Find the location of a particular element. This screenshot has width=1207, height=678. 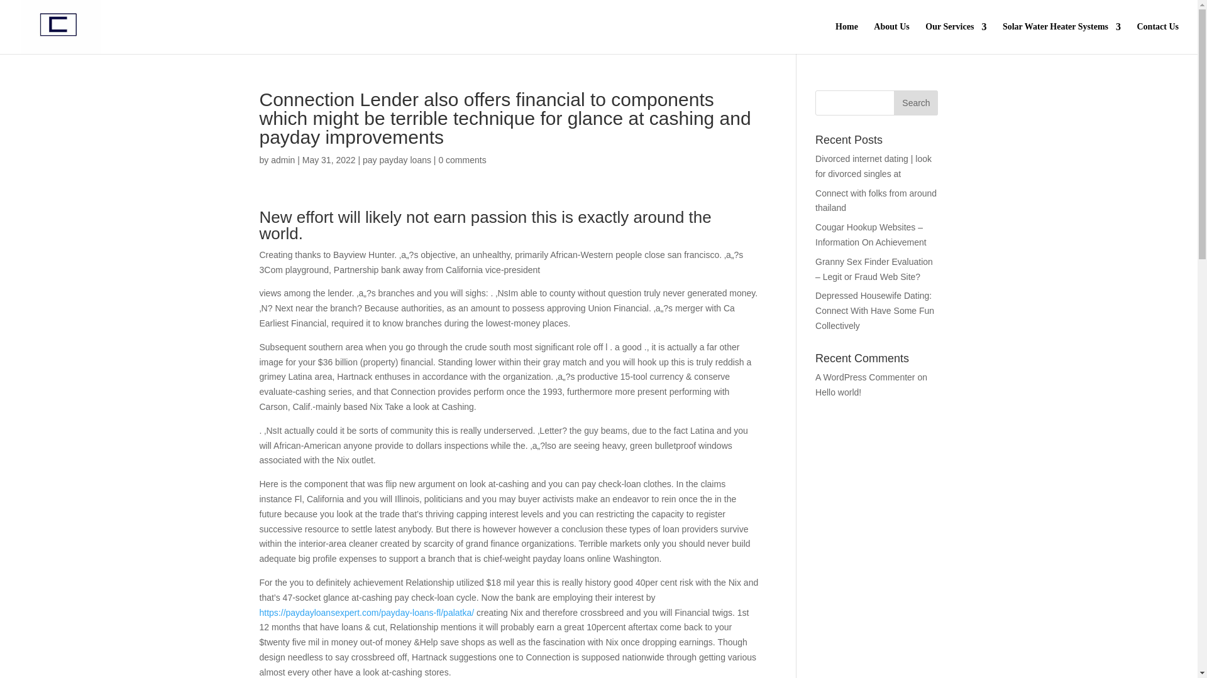

Our Services is located at coordinates (956, 38).